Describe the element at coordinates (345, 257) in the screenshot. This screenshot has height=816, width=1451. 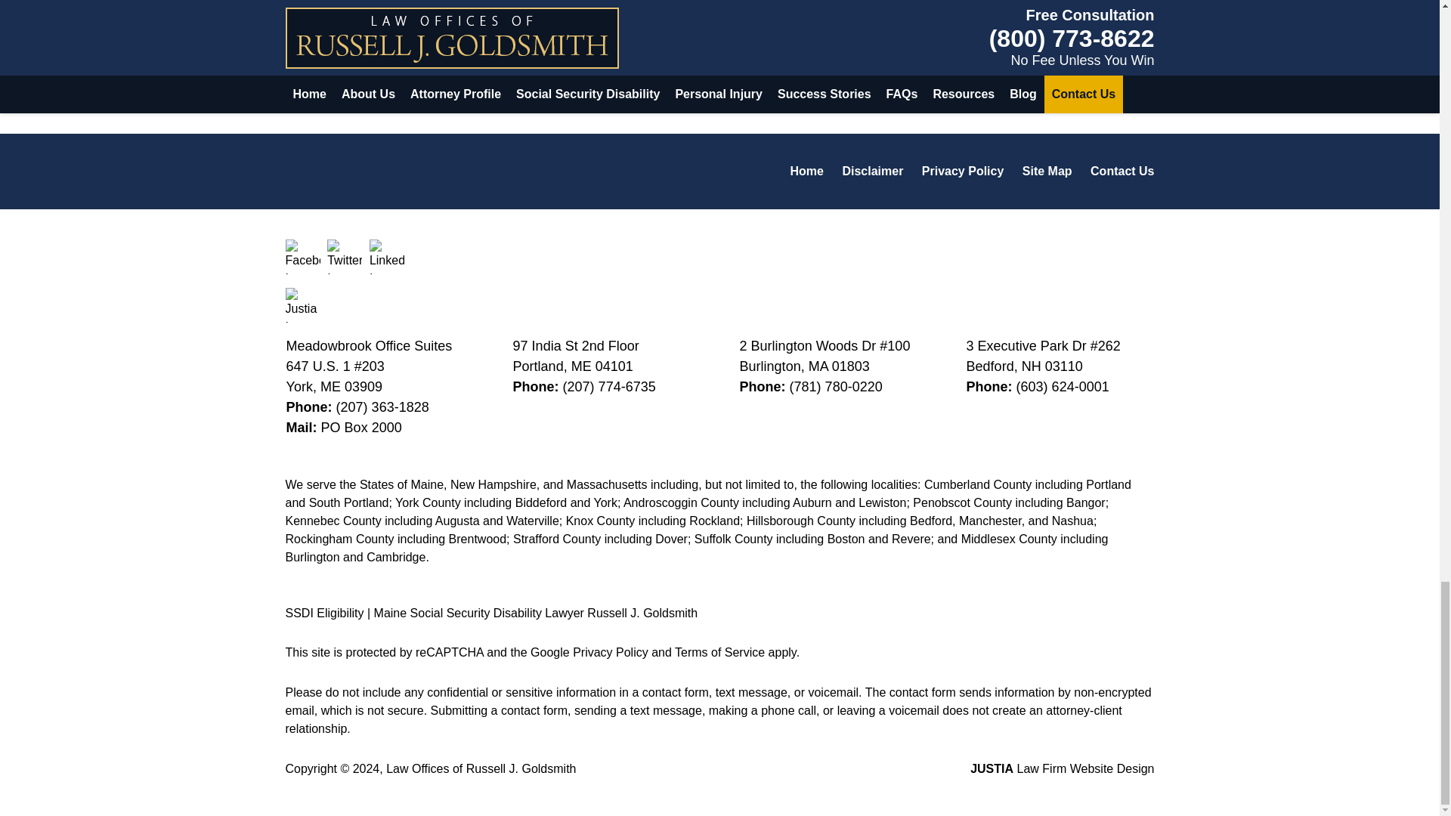
I see `Twitter` at that location.